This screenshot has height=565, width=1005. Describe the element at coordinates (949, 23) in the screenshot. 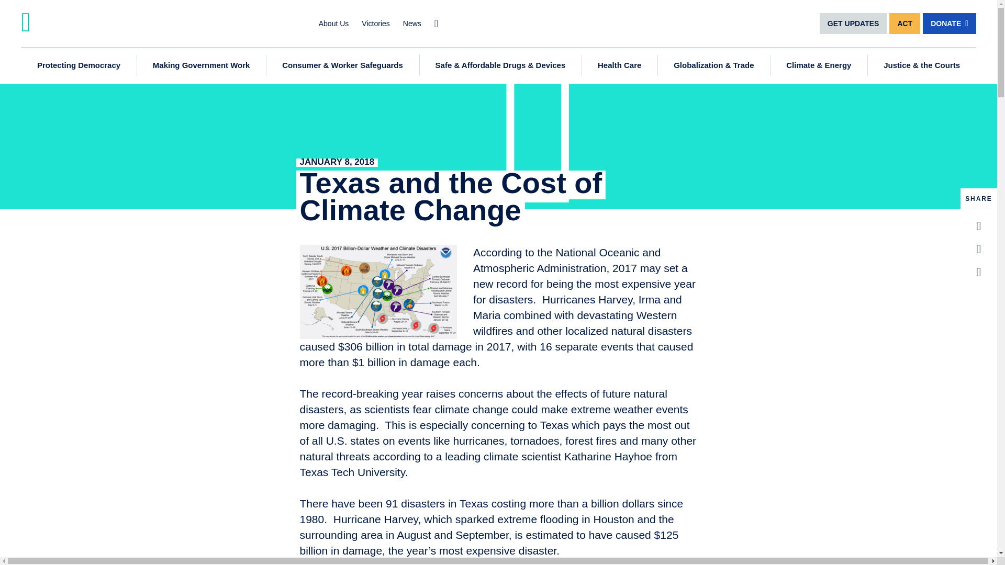

I see `DONATE` at that location.